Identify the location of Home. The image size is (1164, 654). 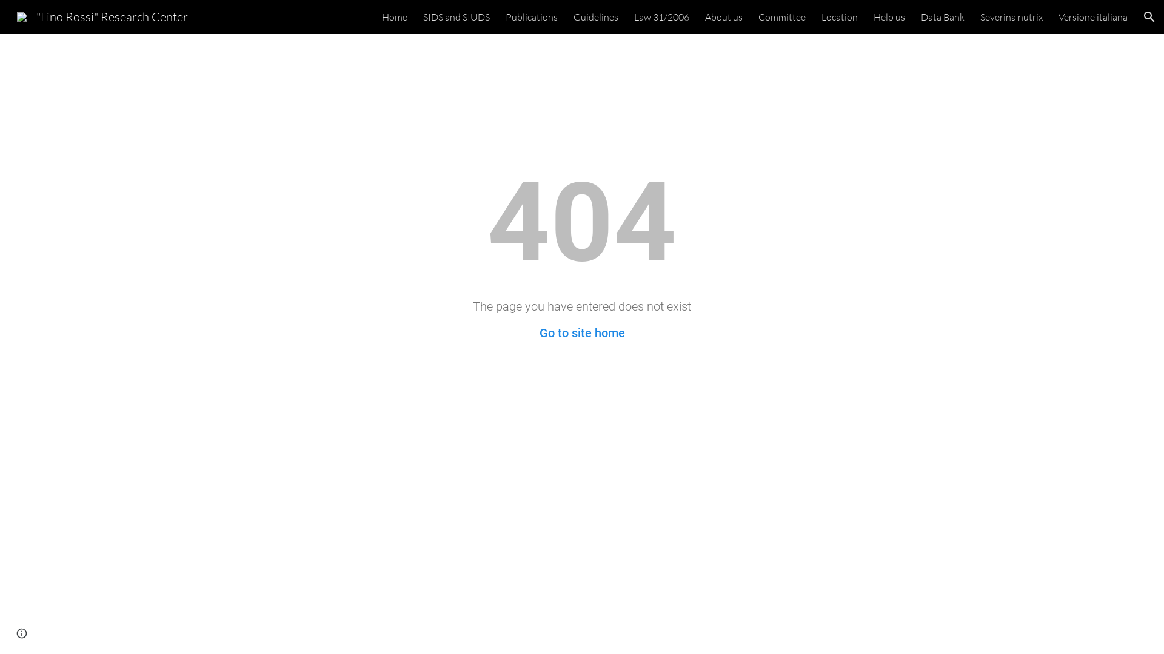
(395, 17).